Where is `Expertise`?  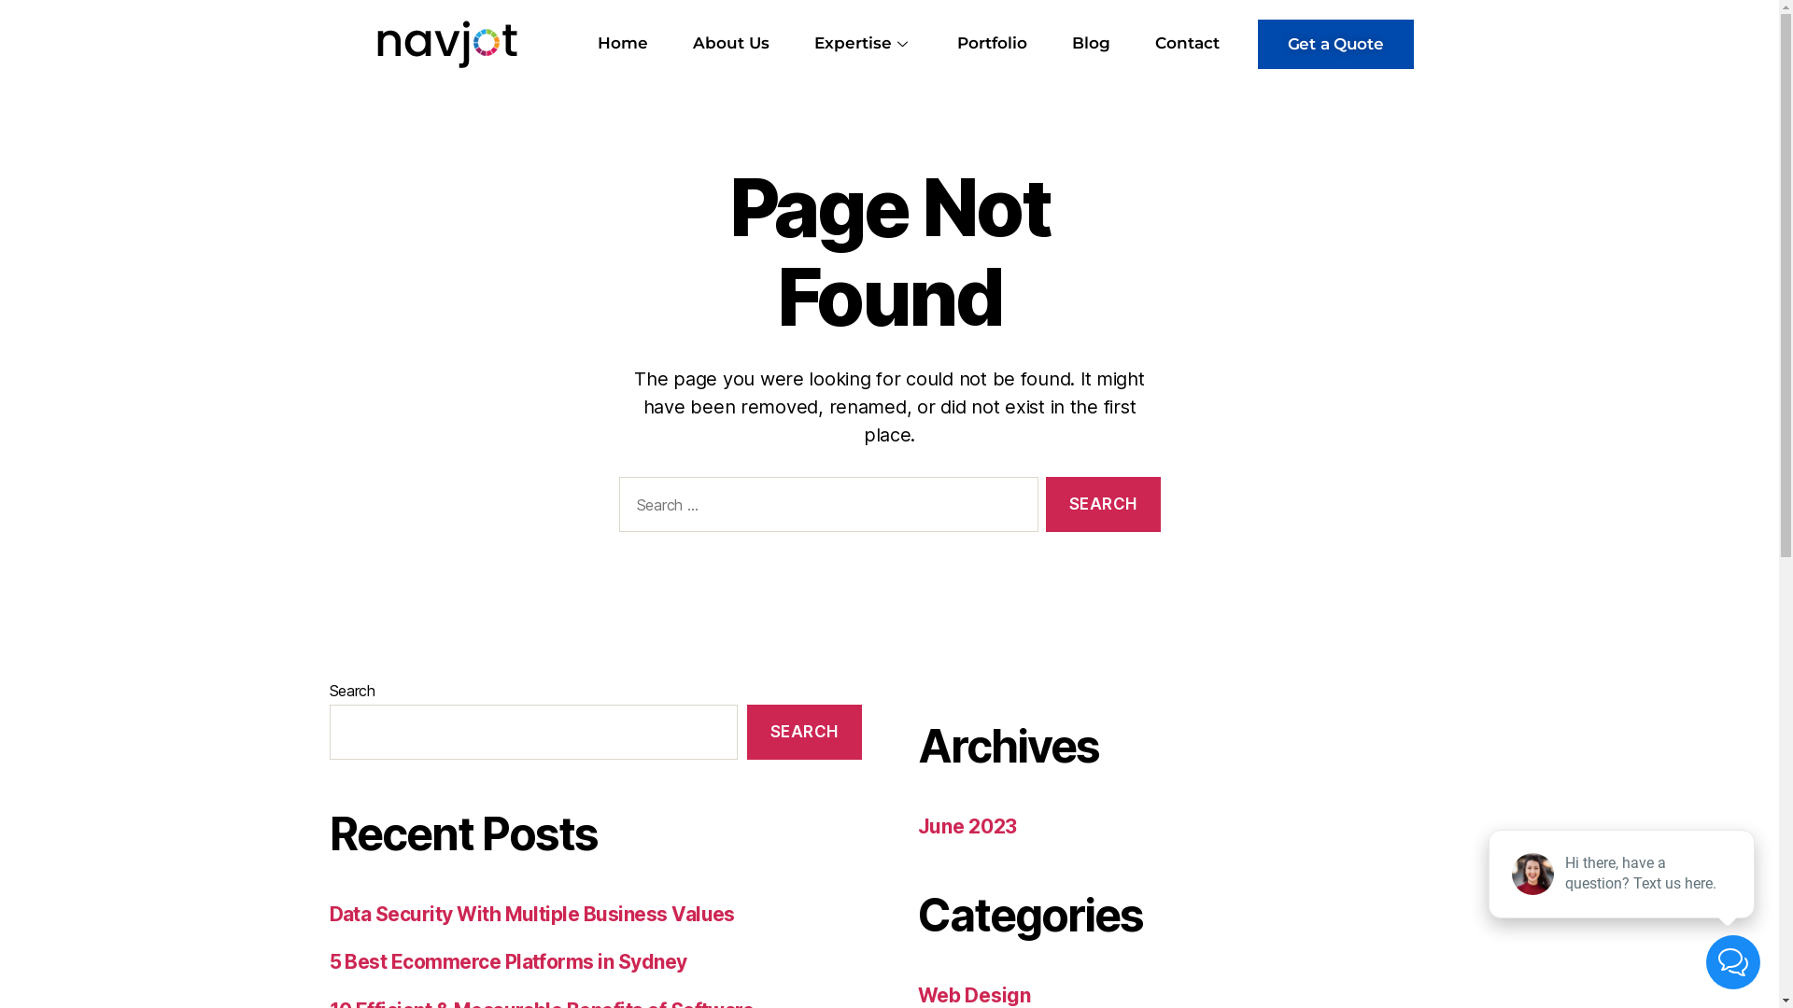 Expertise is located at coordinates (863, 44).